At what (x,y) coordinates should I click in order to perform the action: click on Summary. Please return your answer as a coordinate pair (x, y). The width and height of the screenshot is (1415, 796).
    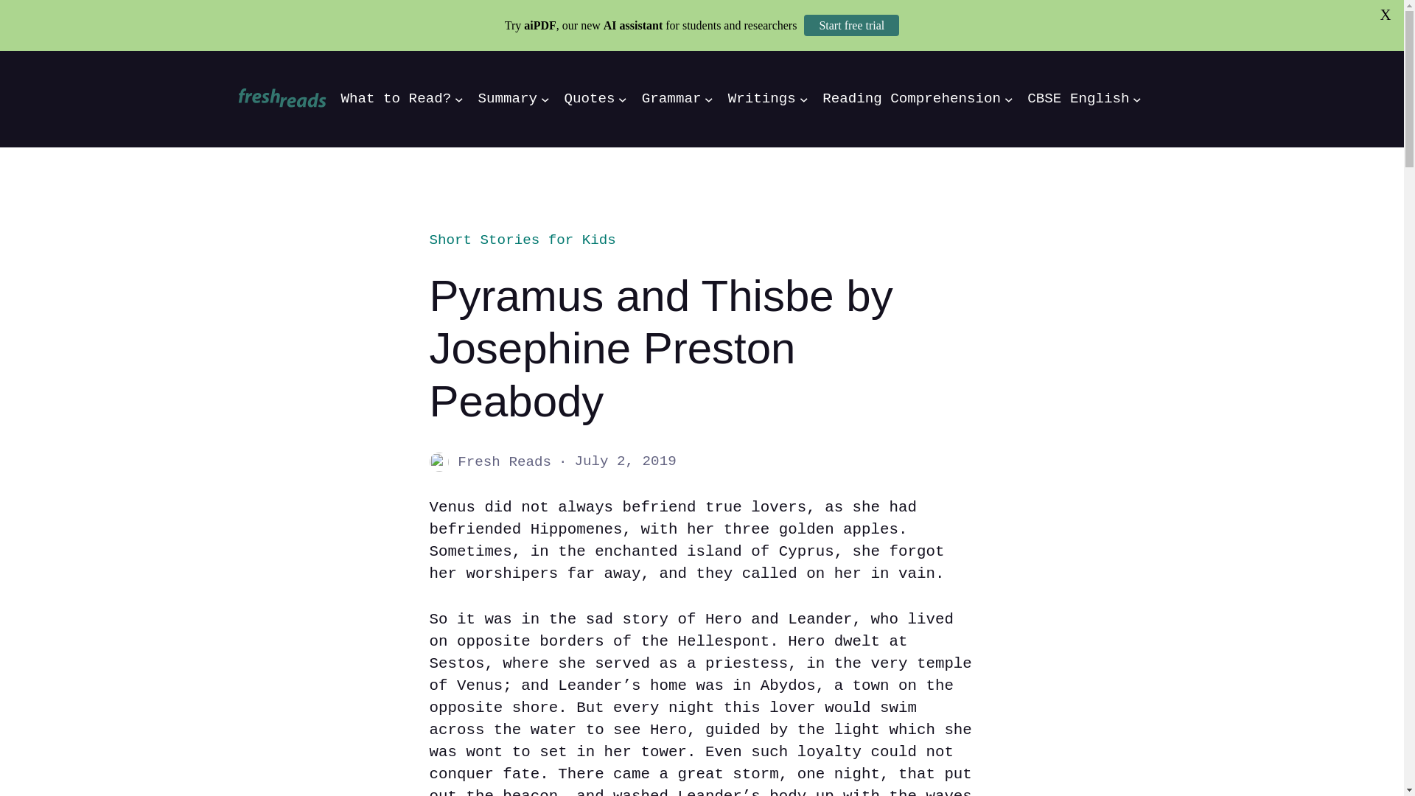
    Looking at the image, I should click on (507, 99).